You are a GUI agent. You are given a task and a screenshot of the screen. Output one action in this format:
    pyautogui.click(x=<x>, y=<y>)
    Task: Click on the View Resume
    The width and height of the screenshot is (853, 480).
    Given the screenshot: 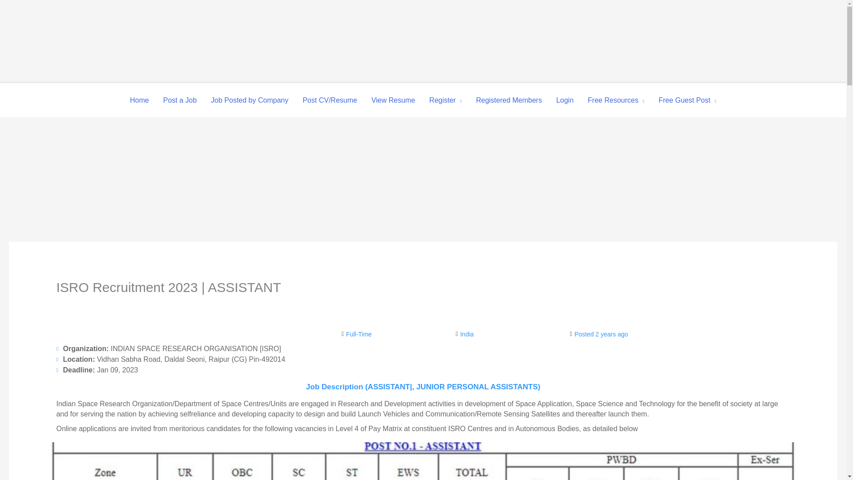 What is the action you would take?
    pyautogui.click(x=393, y=100)
    